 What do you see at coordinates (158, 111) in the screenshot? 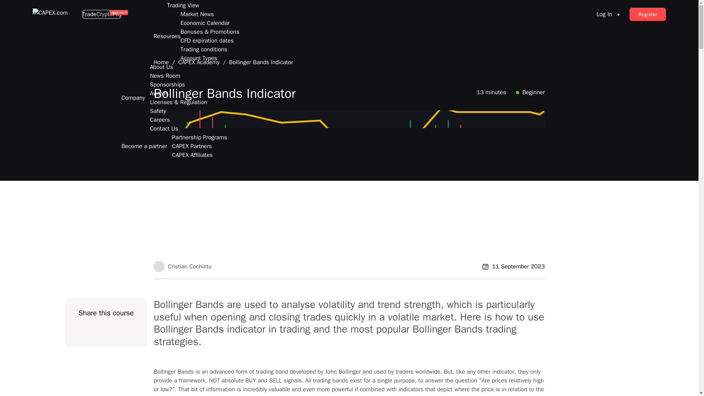
I see `Safety` at bounding box center [158, 111].